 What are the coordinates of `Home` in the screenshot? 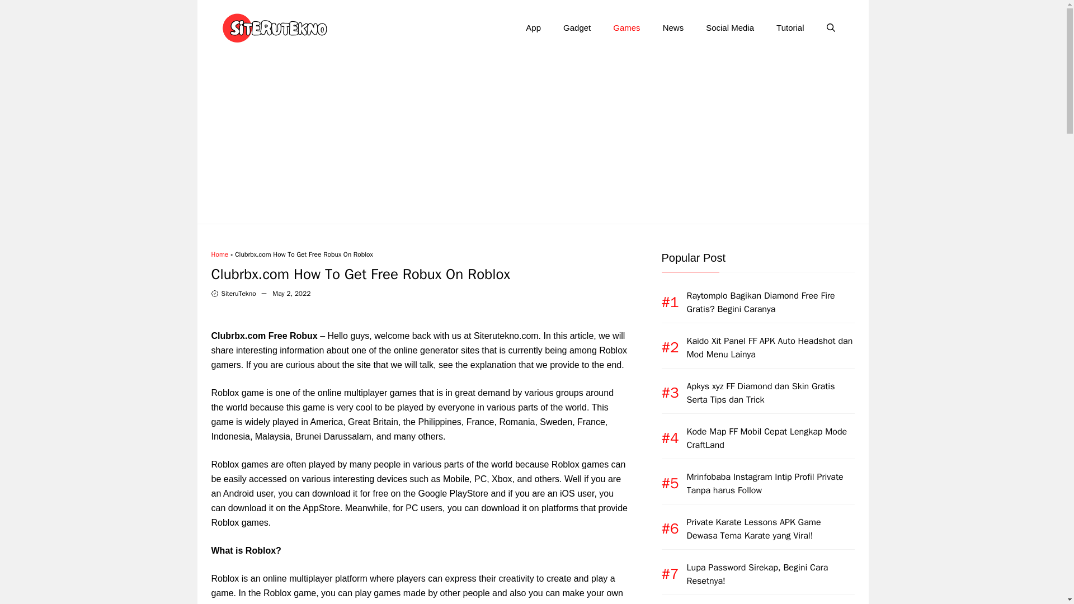 It's located at (220, 254).